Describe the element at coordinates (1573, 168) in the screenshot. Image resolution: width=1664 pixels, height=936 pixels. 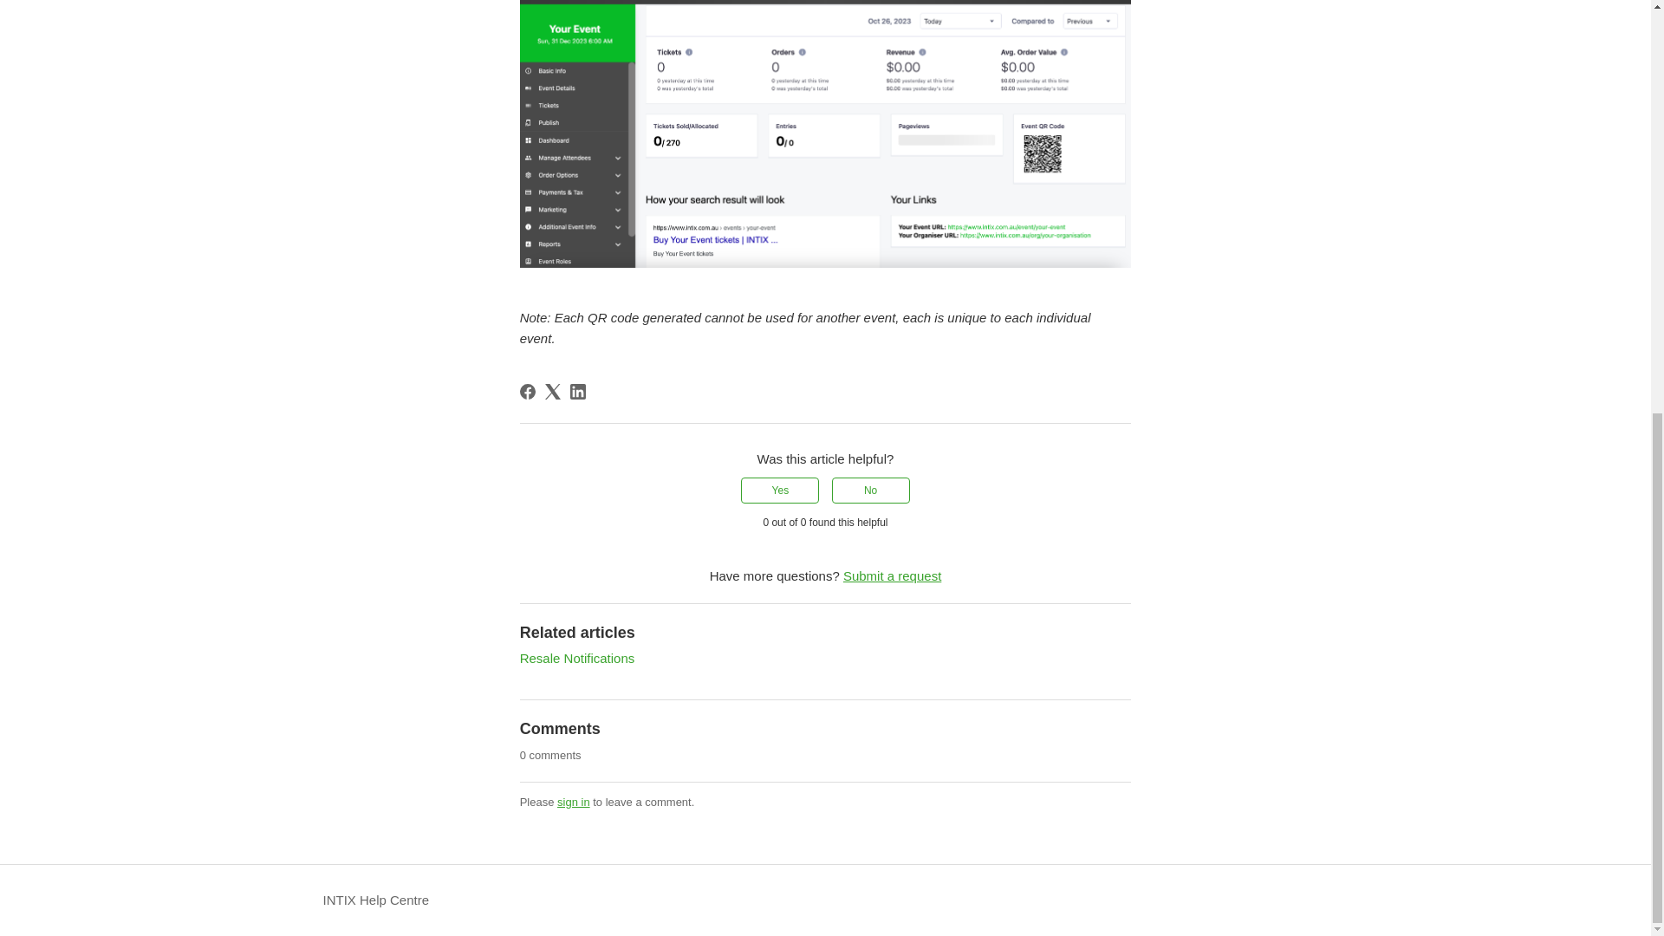
I see `Opens a widget where you can find more information` at that location.